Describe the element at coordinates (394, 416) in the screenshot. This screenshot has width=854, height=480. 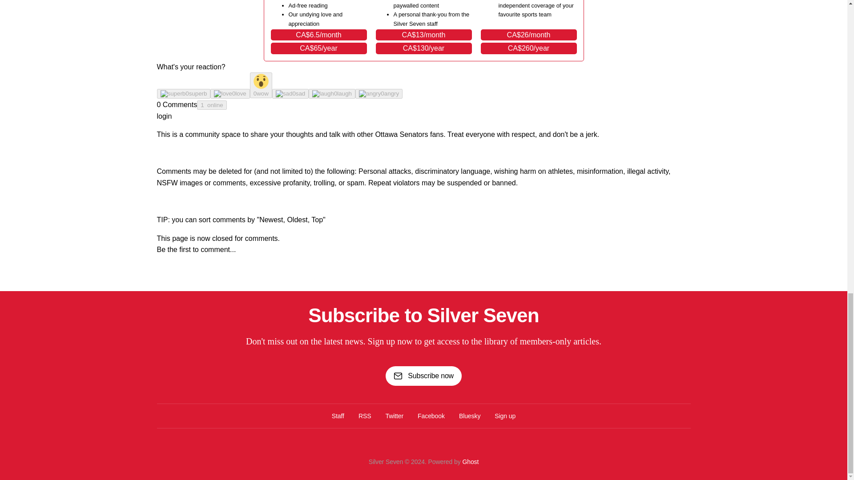
I see `Twitter` at that location.